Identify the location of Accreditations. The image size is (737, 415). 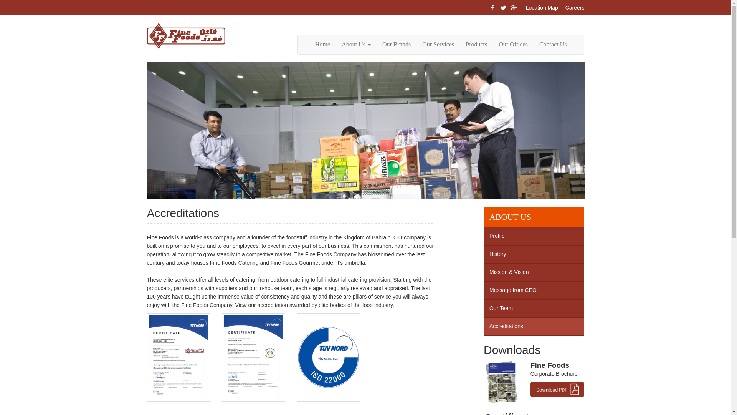
(534, 327).